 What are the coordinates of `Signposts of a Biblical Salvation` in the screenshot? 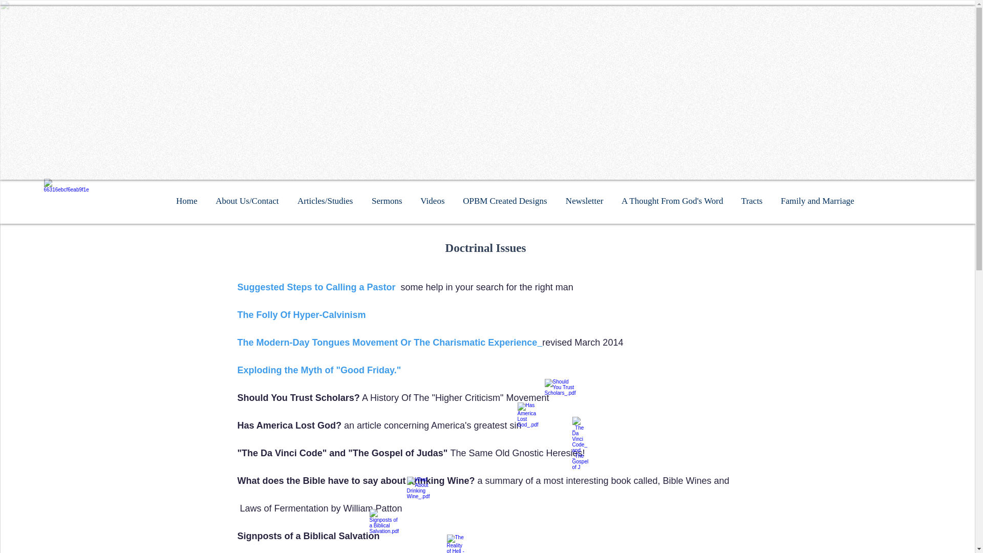 It's located at (308, 536).